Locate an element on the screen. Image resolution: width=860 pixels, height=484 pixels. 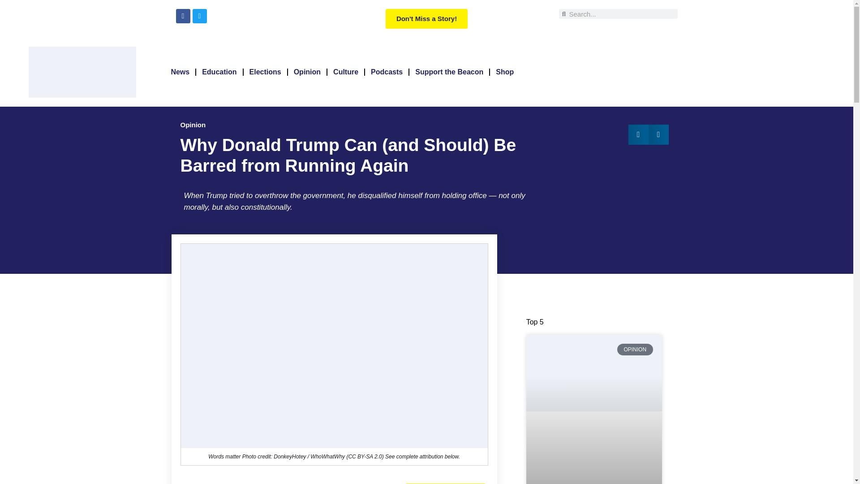
Shop is located at coordinates (504, 72).